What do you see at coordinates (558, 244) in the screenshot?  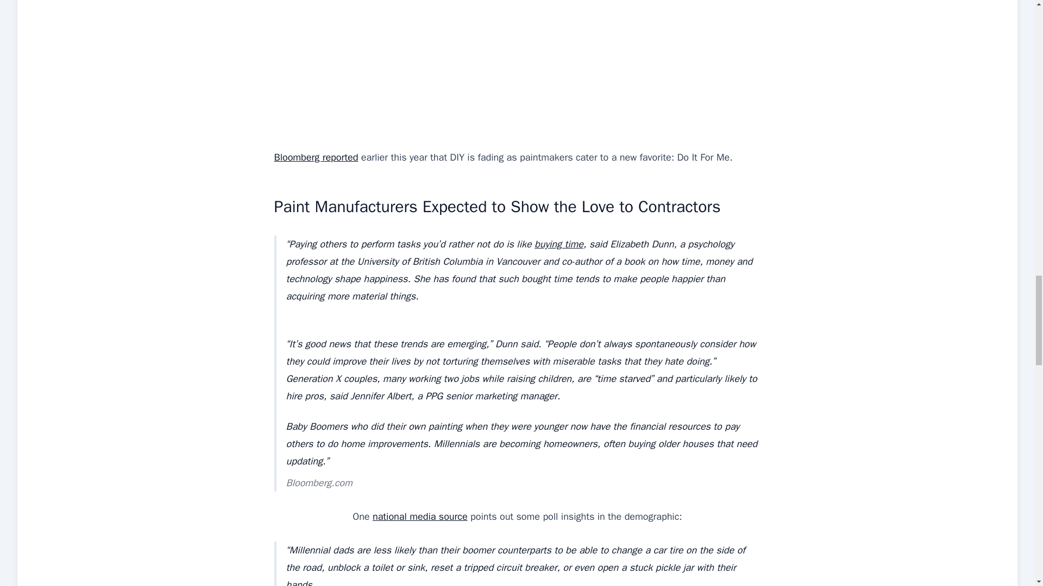 I see `buying time` at bounding box center [558, 244].